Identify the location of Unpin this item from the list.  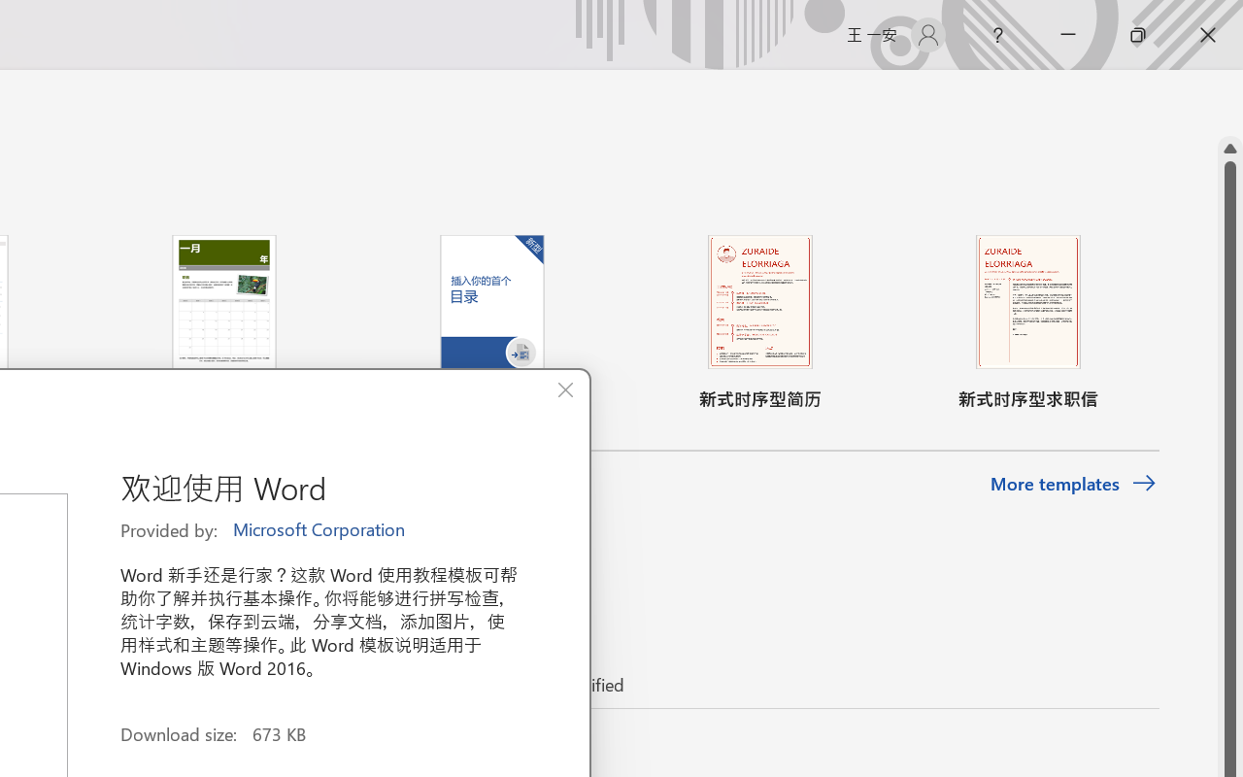
(466, 748).